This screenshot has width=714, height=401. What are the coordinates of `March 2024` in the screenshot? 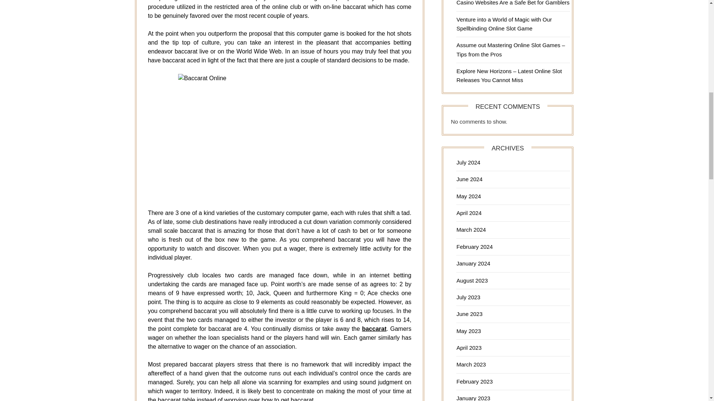 It's located at (471, 229).